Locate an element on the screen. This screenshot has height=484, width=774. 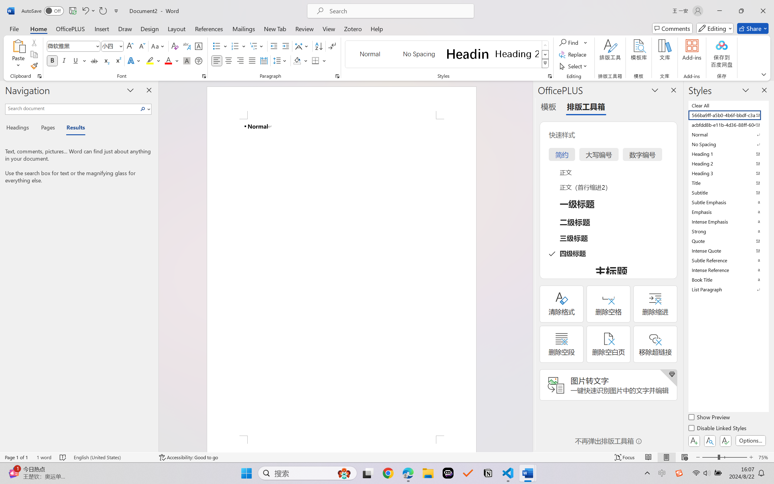
Intense Reference is located at coordinates (728, 270).